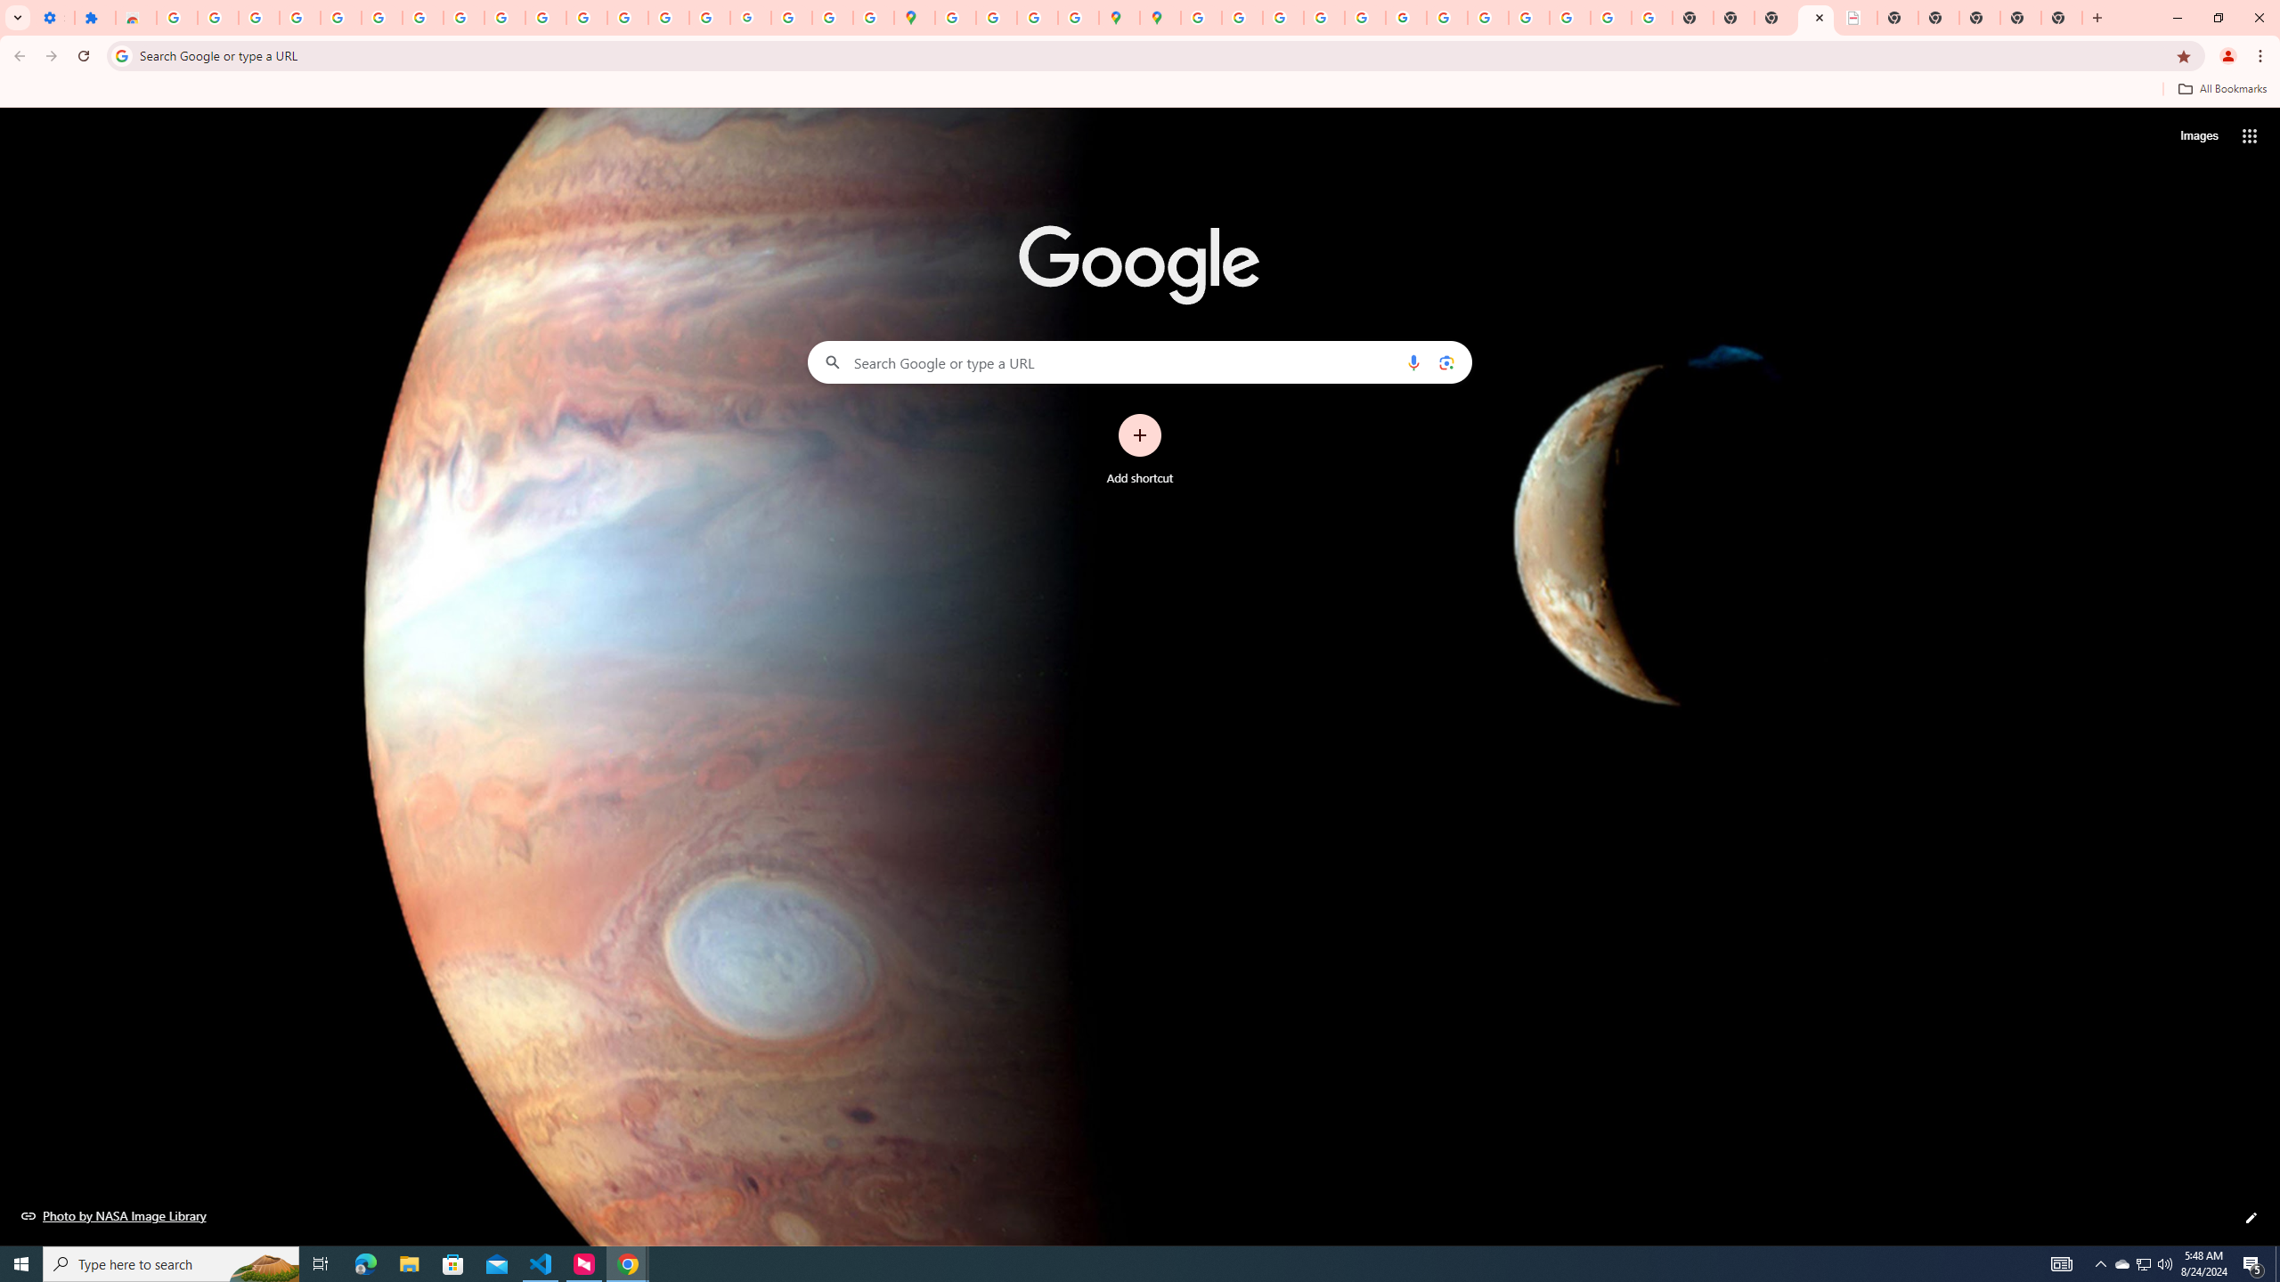 Image resolution: width=2280 pixels, height=1282 pixels. I want to click on Search Google or type a URL, so click(1140, 361).